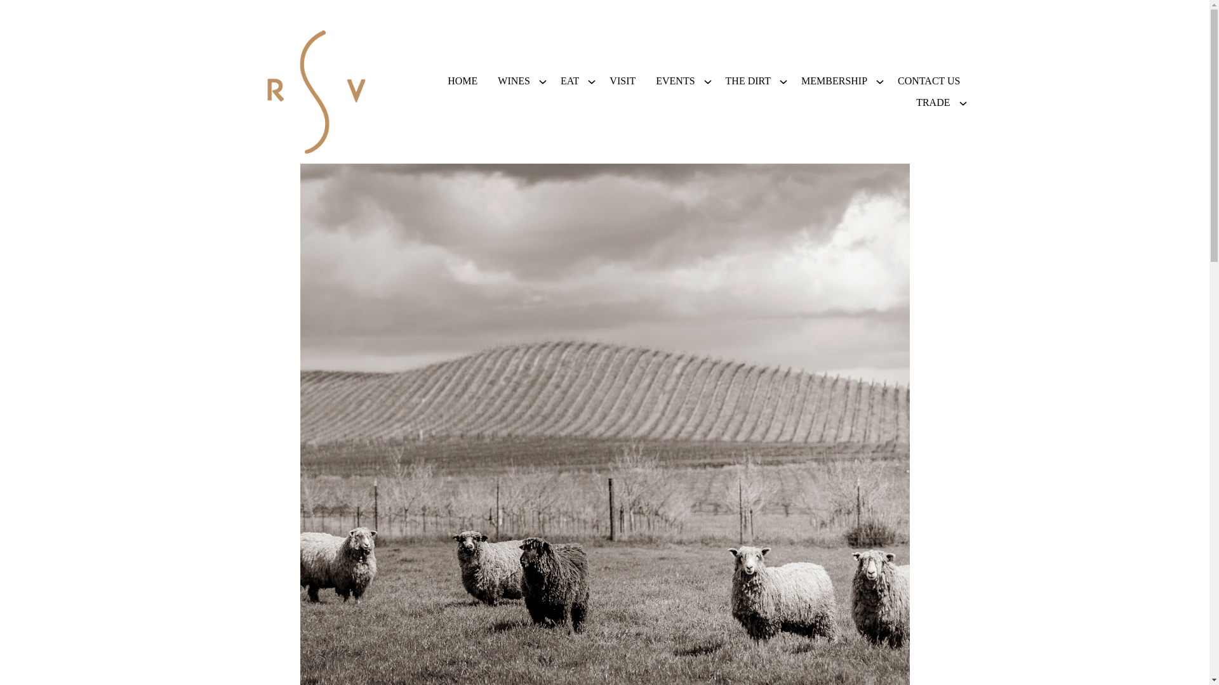 Image resolution: width=1219 pixels, height=685 pixels. What do you see at coordinates (514, 81) in the screenshot?
I see `WINES` at bounding box center [514, 81].